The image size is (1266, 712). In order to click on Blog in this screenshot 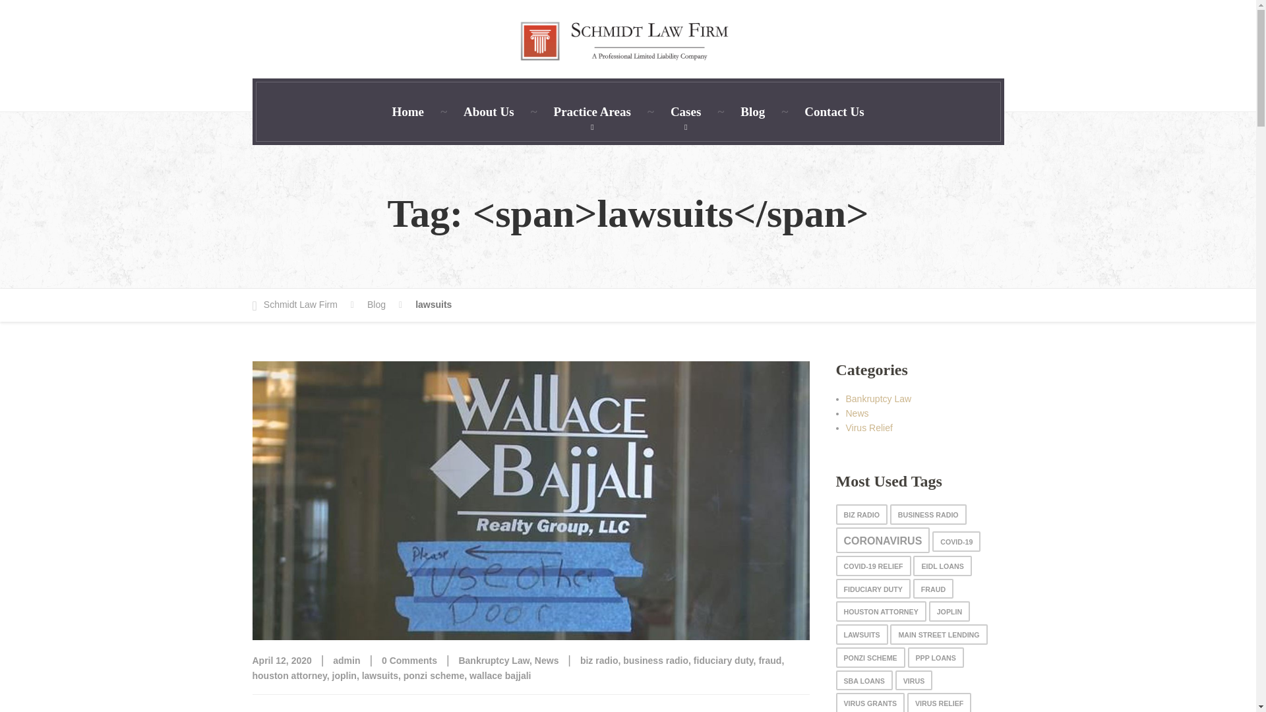, I will do `click(752, 111)`.